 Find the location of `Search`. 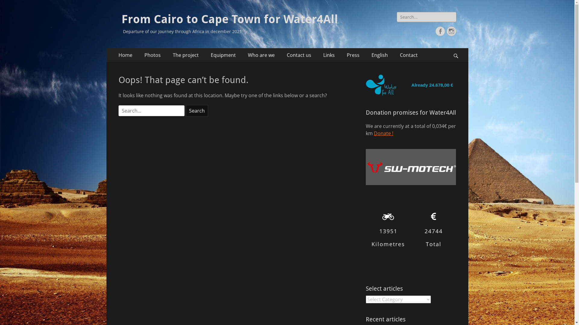

Search is located at coordinates (458, 48).